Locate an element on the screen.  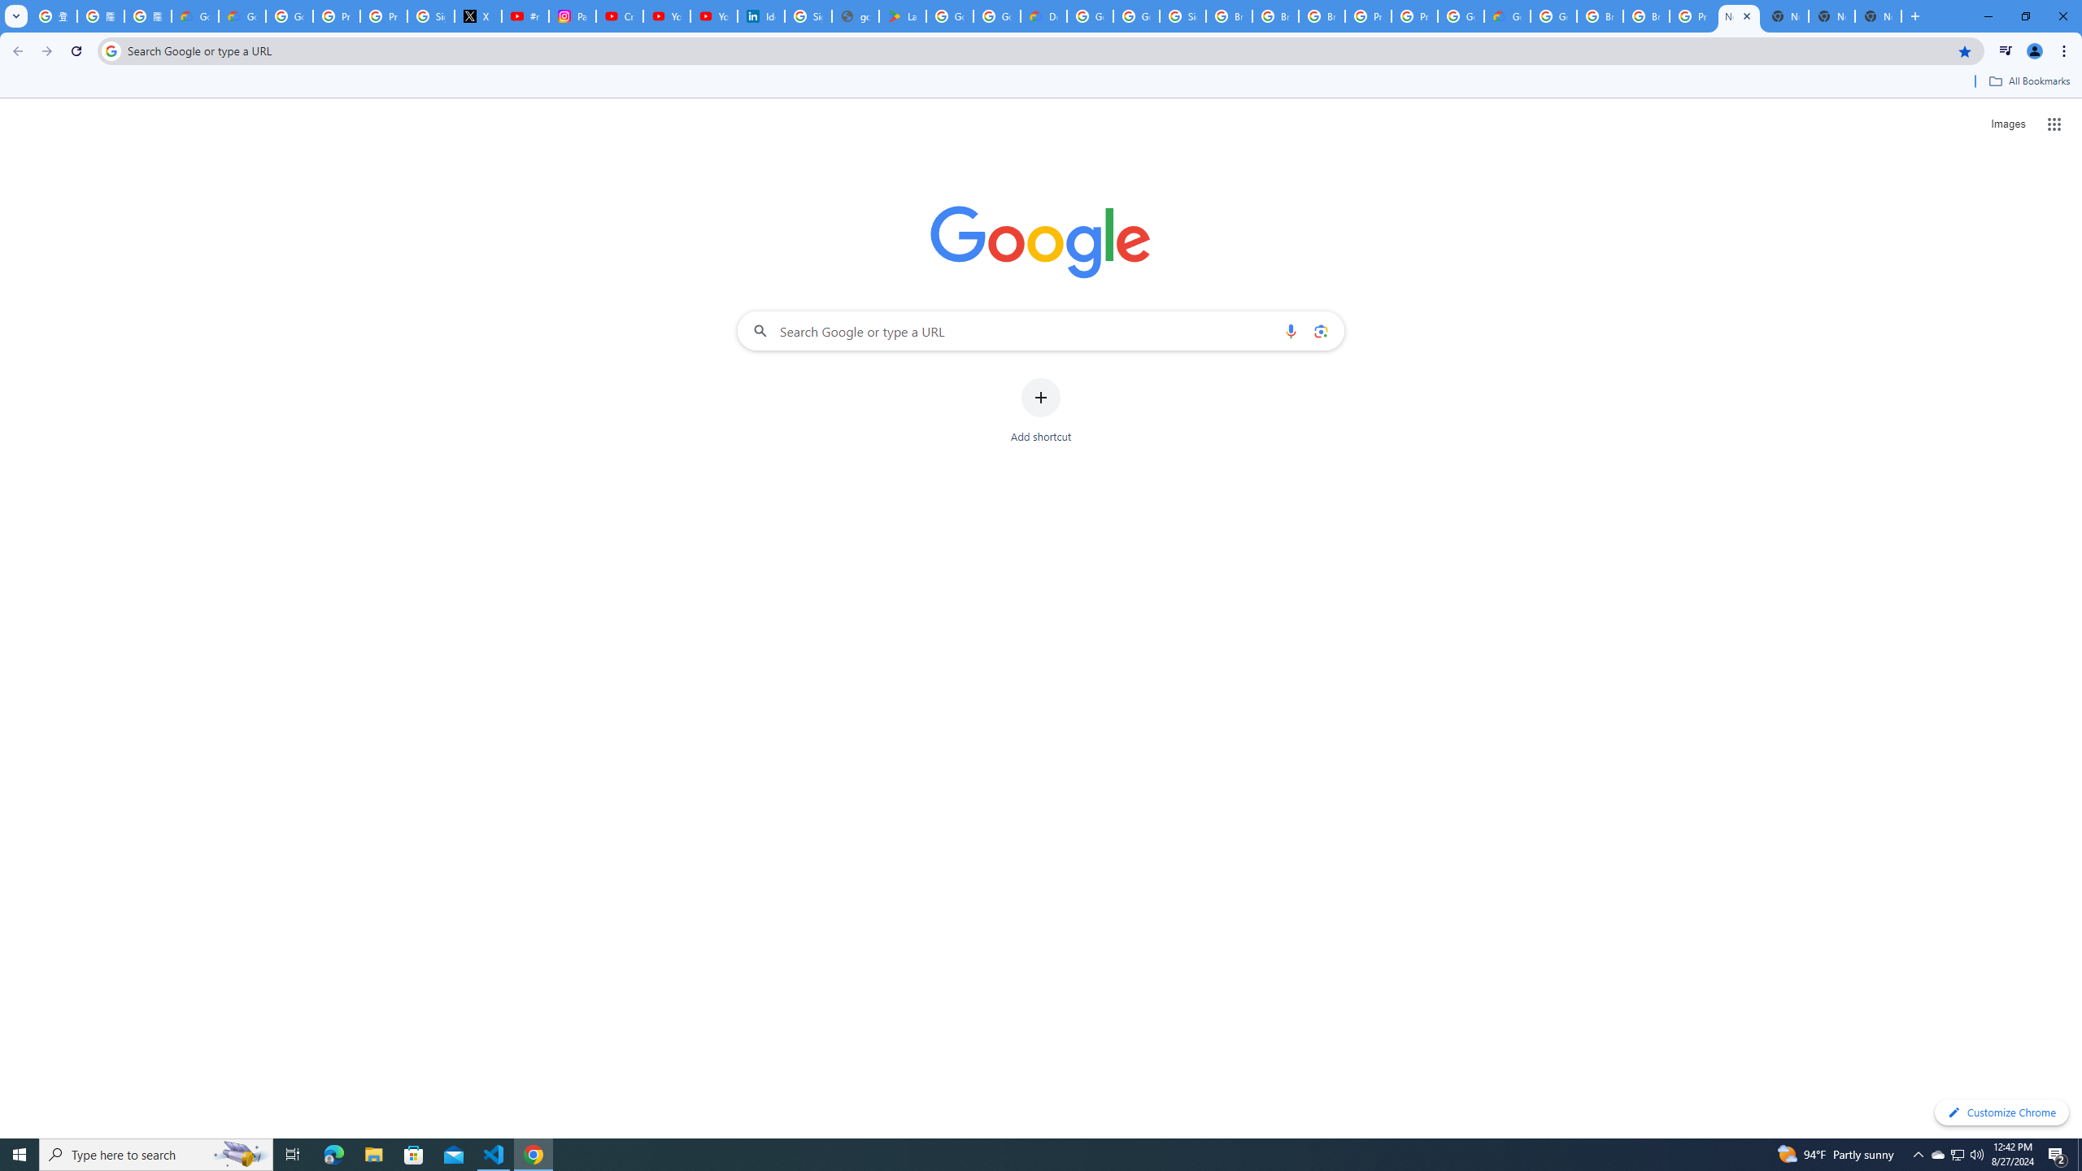
Google Cloud Platform is located at coordinates (1553, 16).